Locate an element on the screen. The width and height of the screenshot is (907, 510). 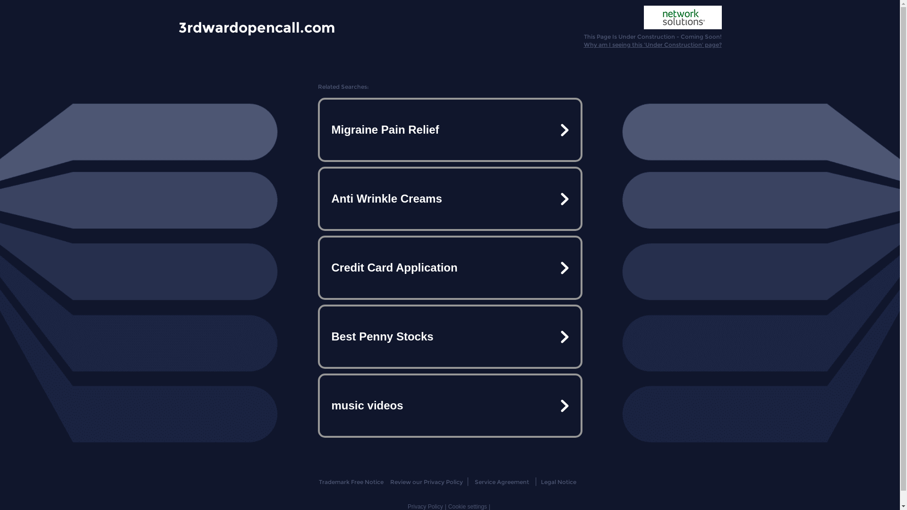
3rdwardopencall.com is located at coordinates (257, 27).